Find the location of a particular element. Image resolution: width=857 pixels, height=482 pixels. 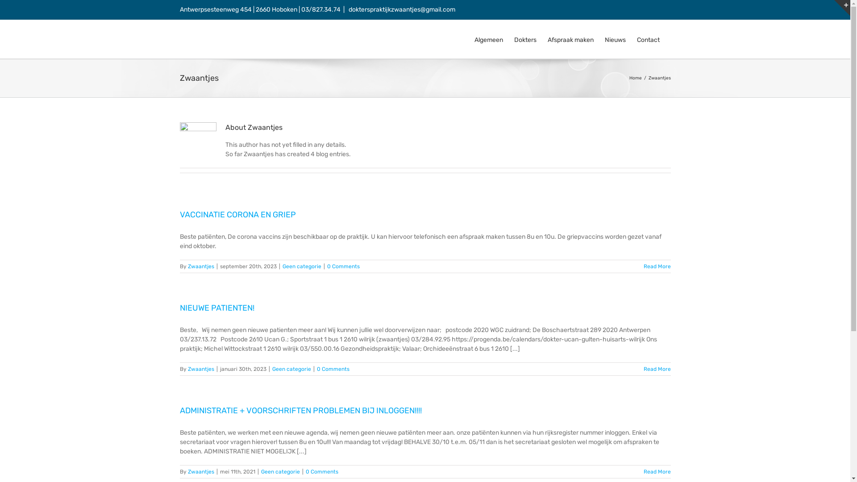

Toggle Sliding Bar Area is located at coordinates (842, 8).